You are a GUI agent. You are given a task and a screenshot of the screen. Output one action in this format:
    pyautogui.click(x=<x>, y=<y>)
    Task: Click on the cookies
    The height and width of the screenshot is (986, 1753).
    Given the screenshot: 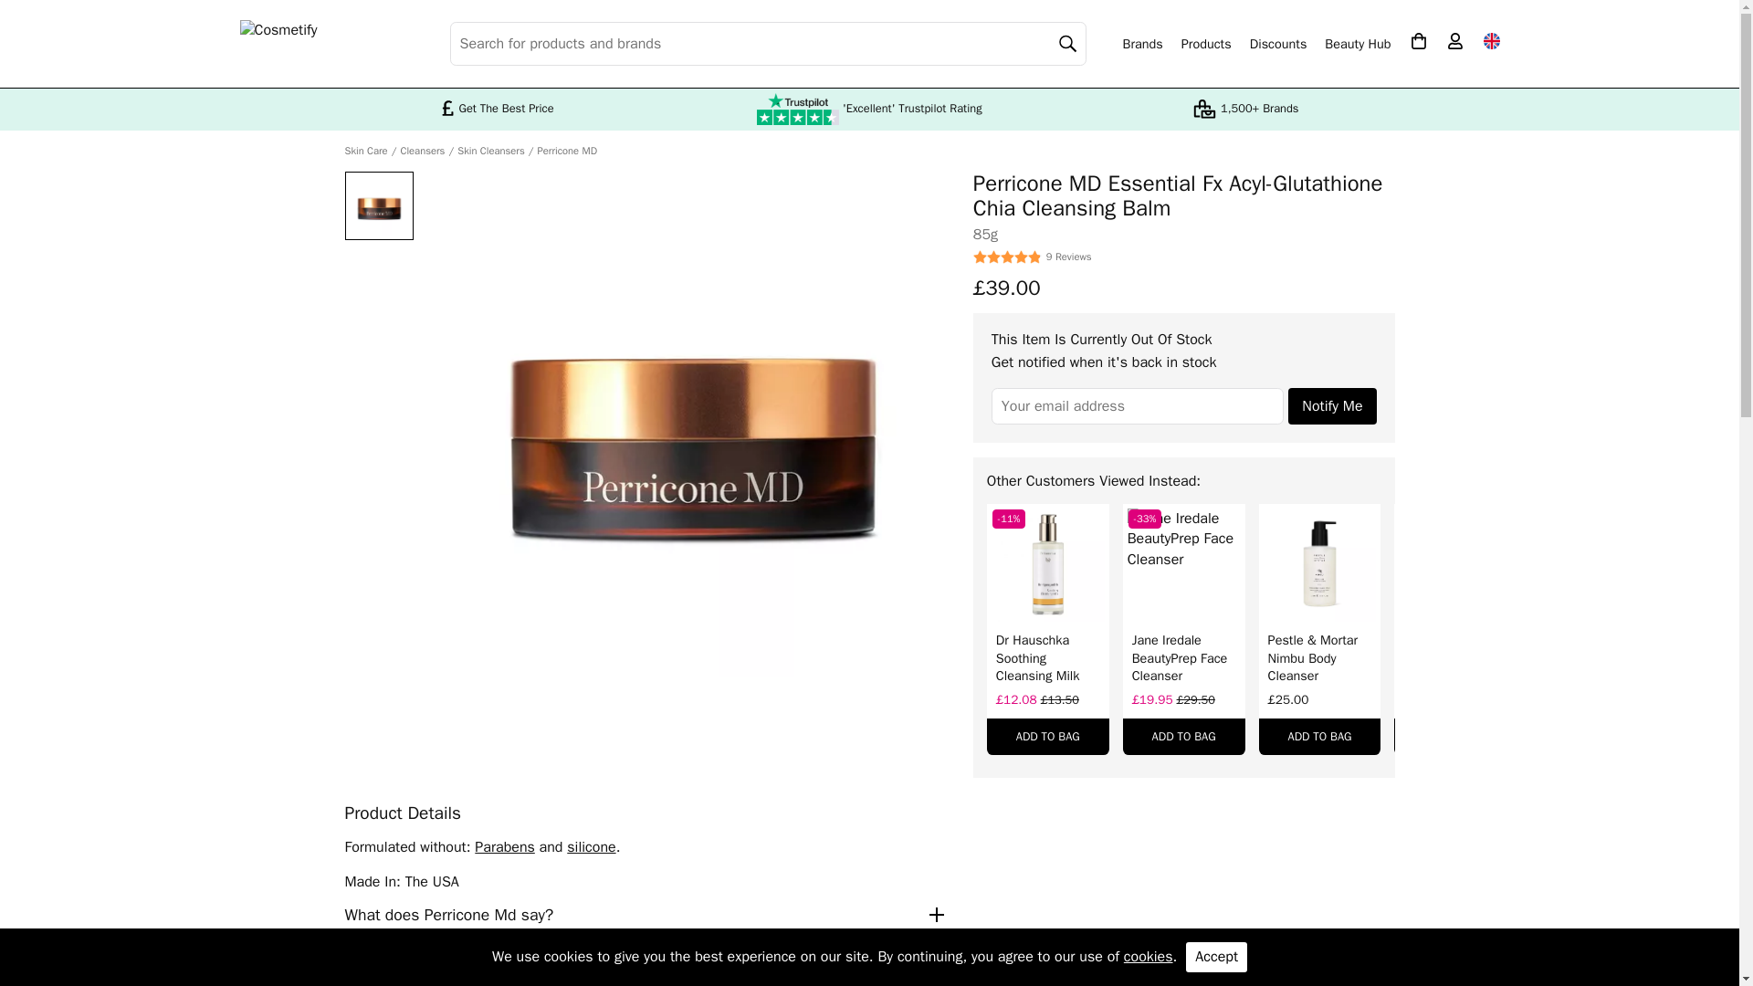 What is the action you would take?
    pyautogui.click(x=1148, y=957)
    